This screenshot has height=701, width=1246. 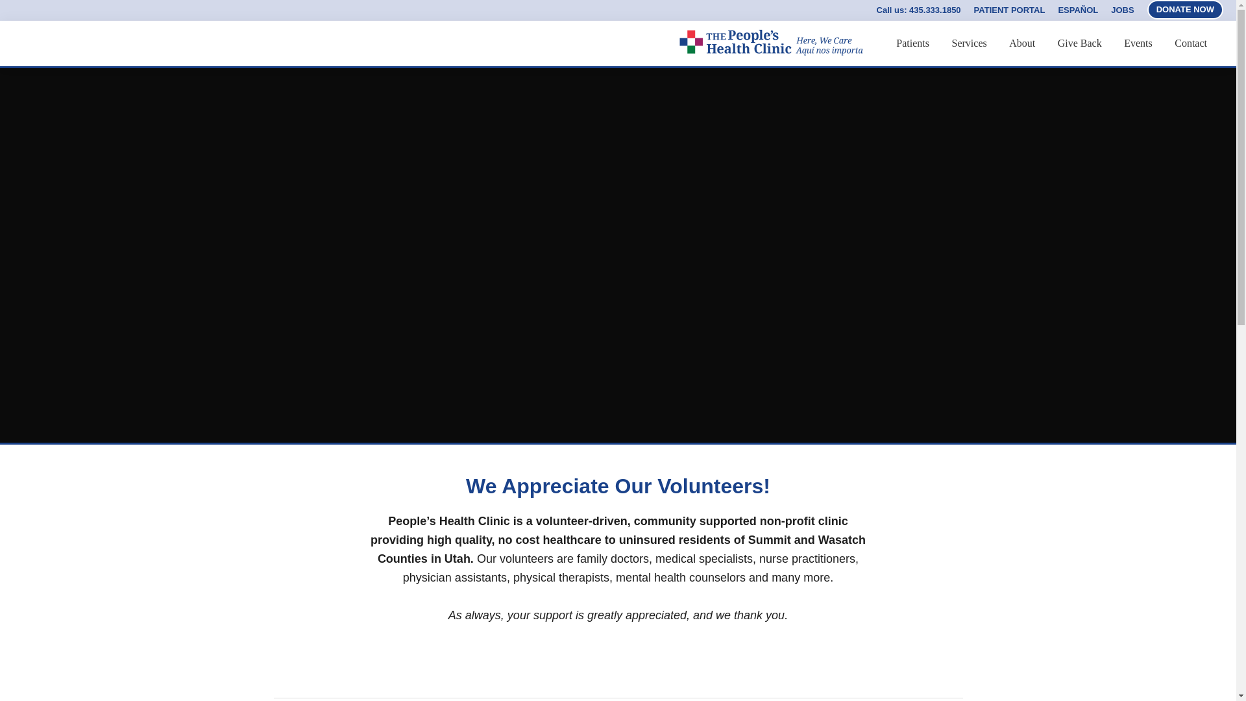 I want to click on Events, so click(x=1138, y=43).